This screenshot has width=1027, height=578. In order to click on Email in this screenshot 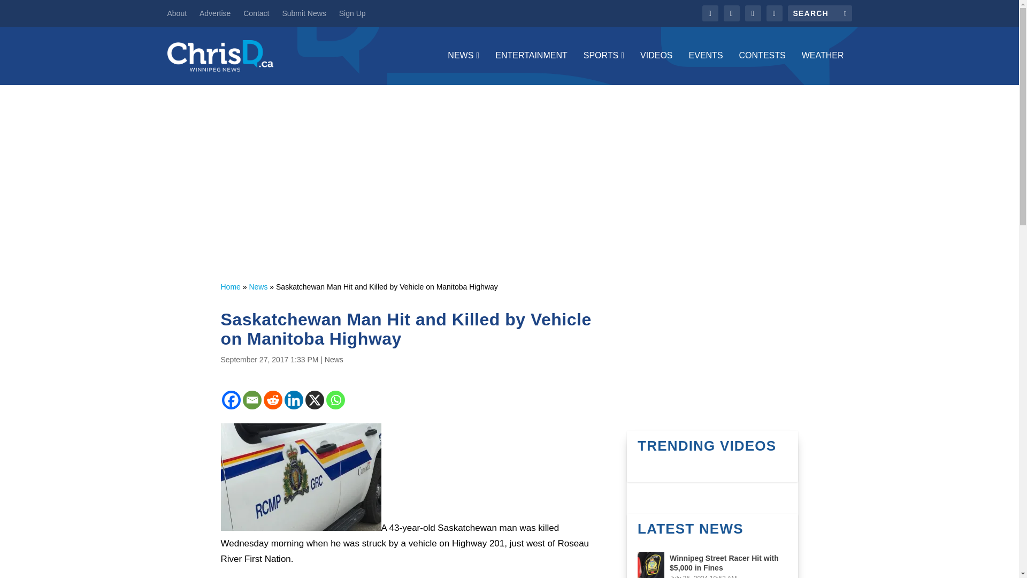, I will do `click(252, 400)`.